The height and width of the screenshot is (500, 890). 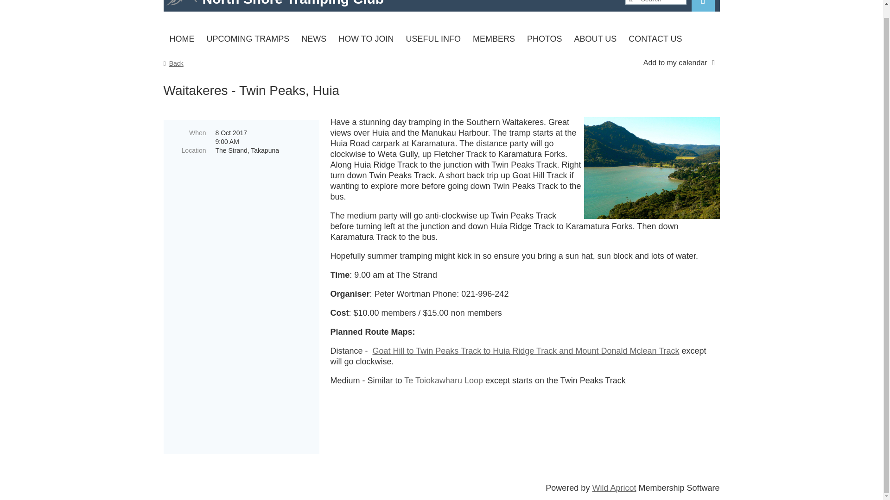 What do you see at coordinates (182, 39) in the screenshot?
I see `HOME` at bounding box center [182, 39].